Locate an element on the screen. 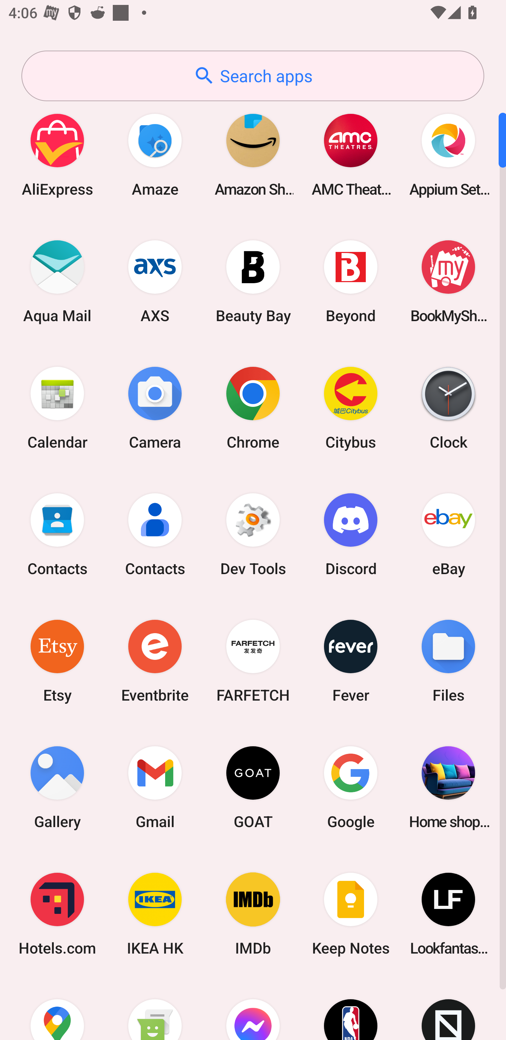  GOAT is located at coordinates (253, 787).